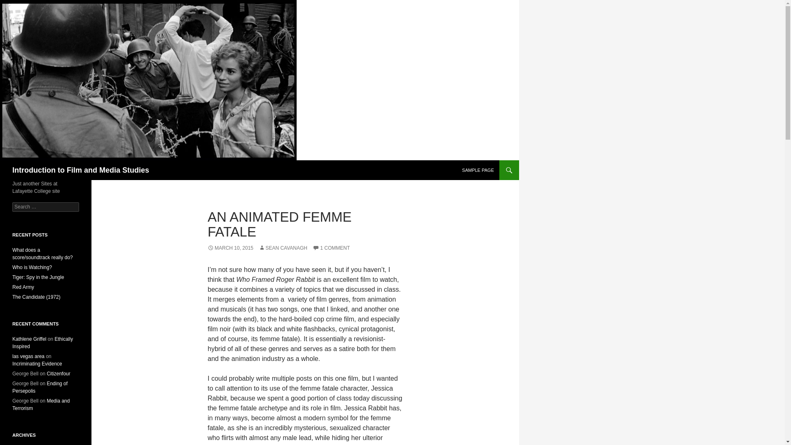  What do you see at coordinates (23, 287) in the screenshot?
I see `Red Army` at bounding box center [23, 287].